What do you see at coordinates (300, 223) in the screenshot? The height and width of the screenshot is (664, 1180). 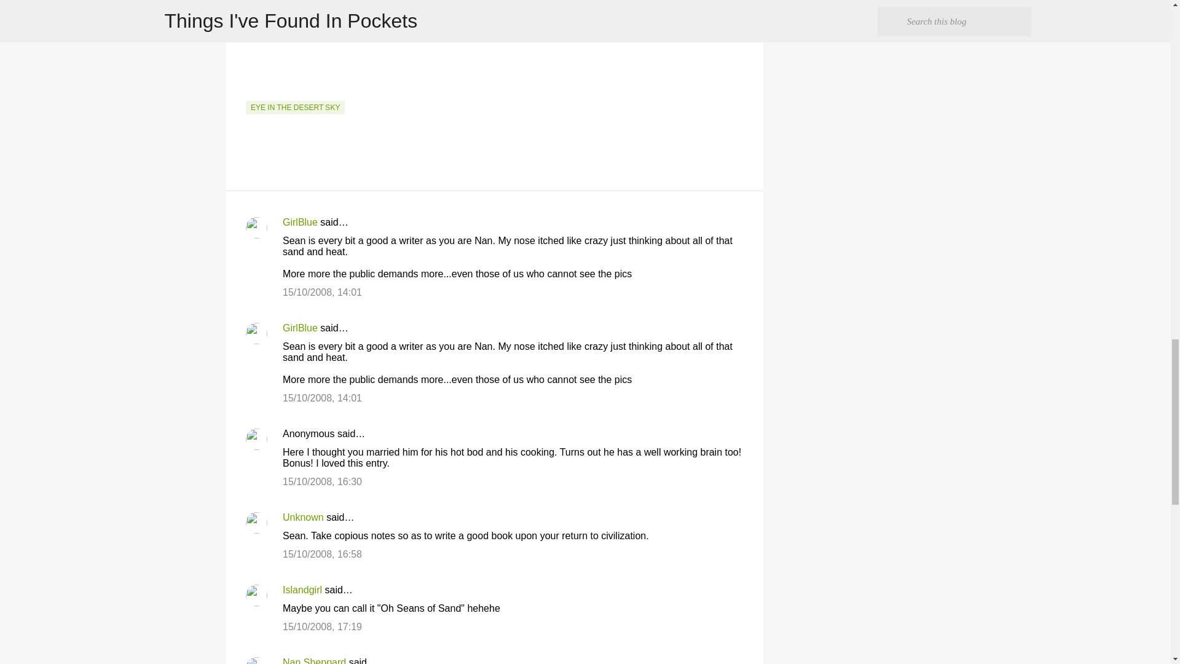 I see `GirlBlue` at bounding box center [300, 223].